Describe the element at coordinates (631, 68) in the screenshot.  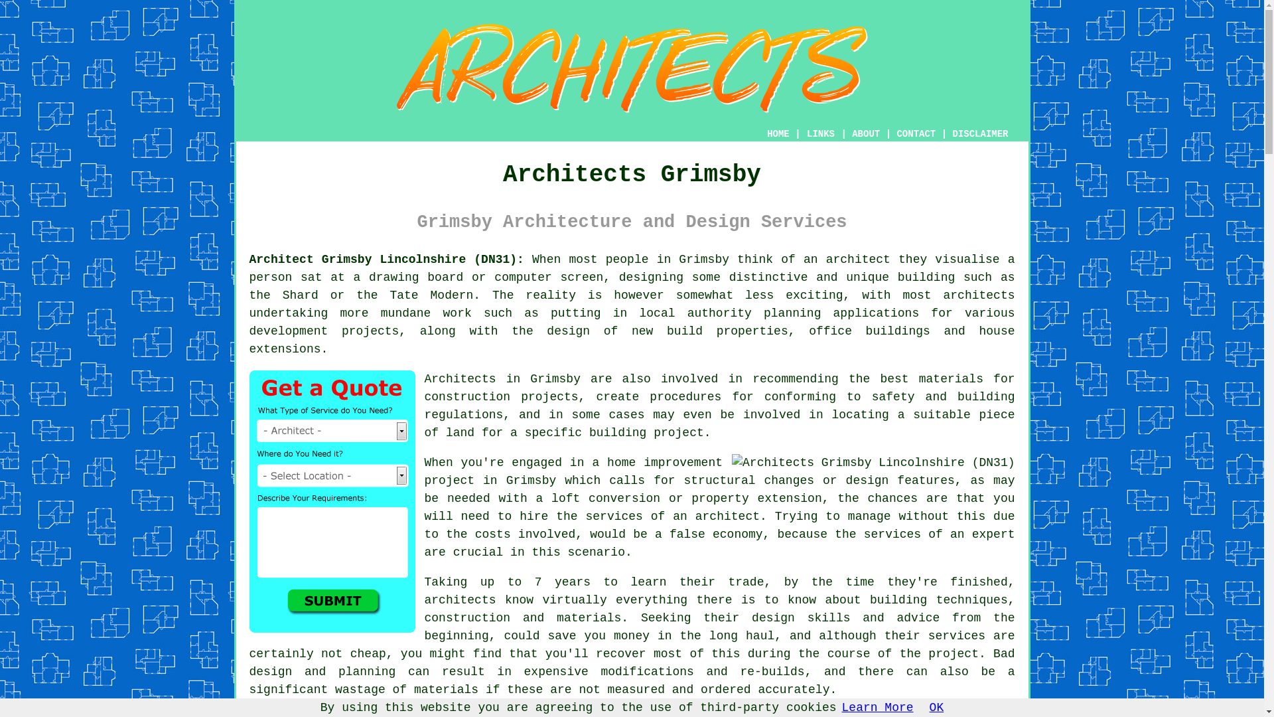
I see `Architects Grimsby` at that location.